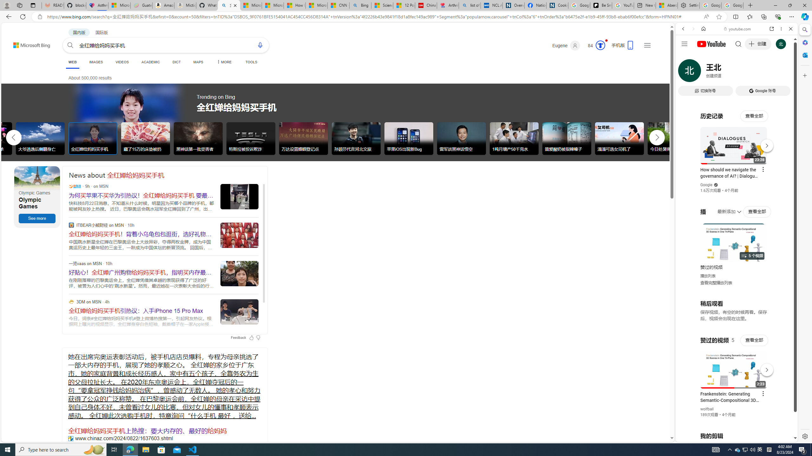 Image resolution: width=812 pixels, height=456 pixels. I want to click on Music, so click(737, 172).